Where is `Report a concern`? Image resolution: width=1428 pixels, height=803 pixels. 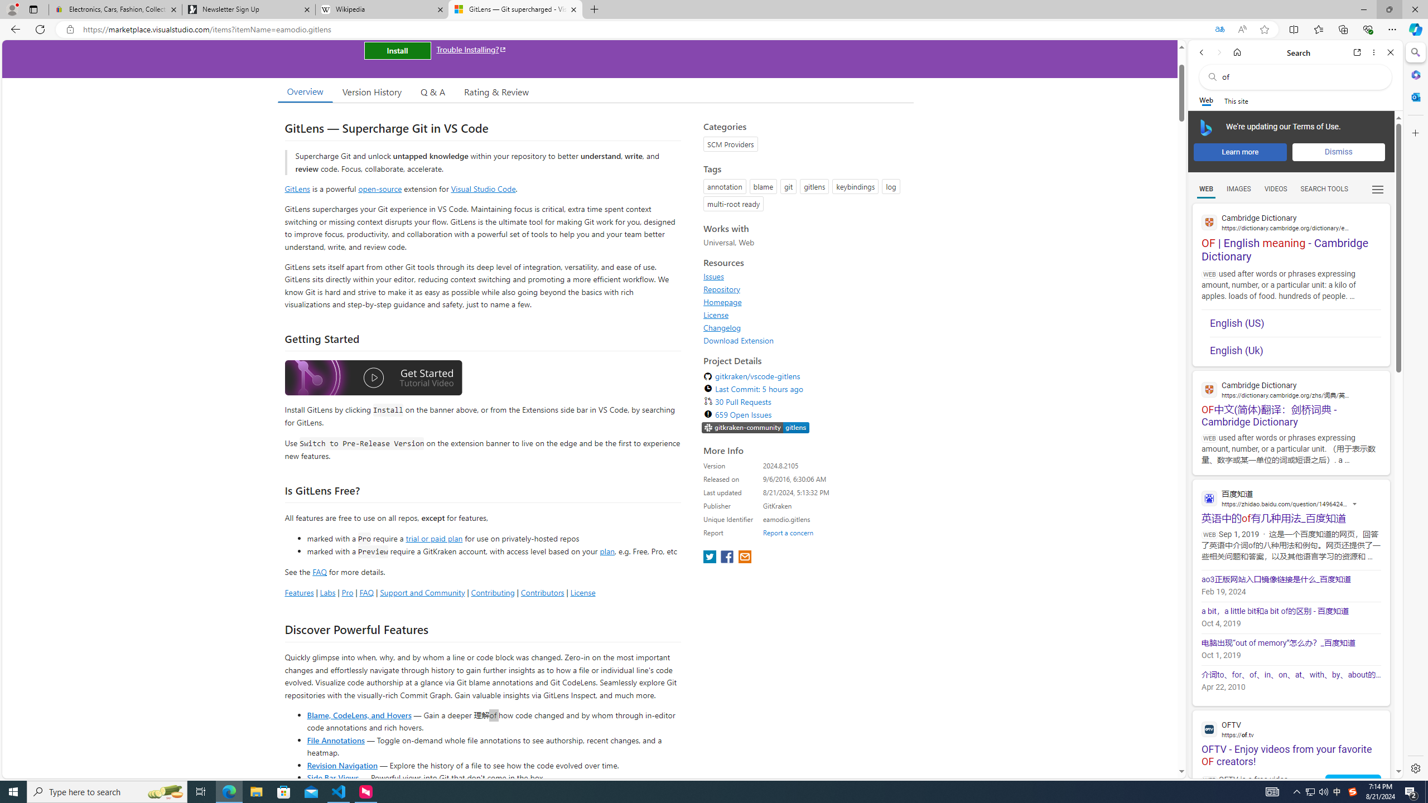
Report a concern is located at coordinates (788, 533).